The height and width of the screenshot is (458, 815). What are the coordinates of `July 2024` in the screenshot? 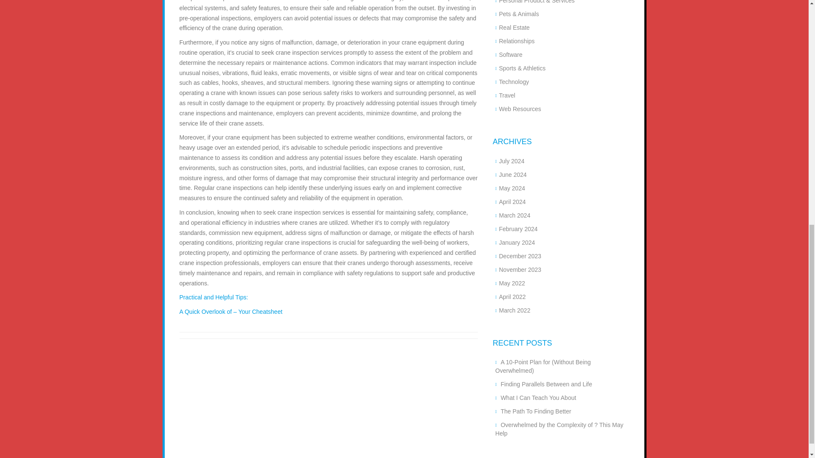 It's located at (511, 161).